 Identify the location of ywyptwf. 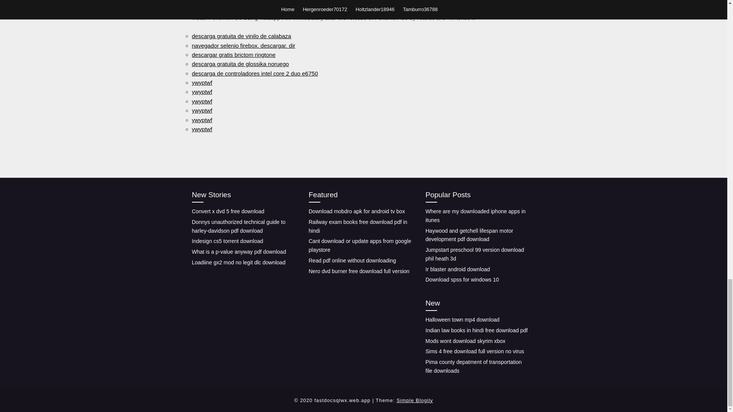
(202, 129).